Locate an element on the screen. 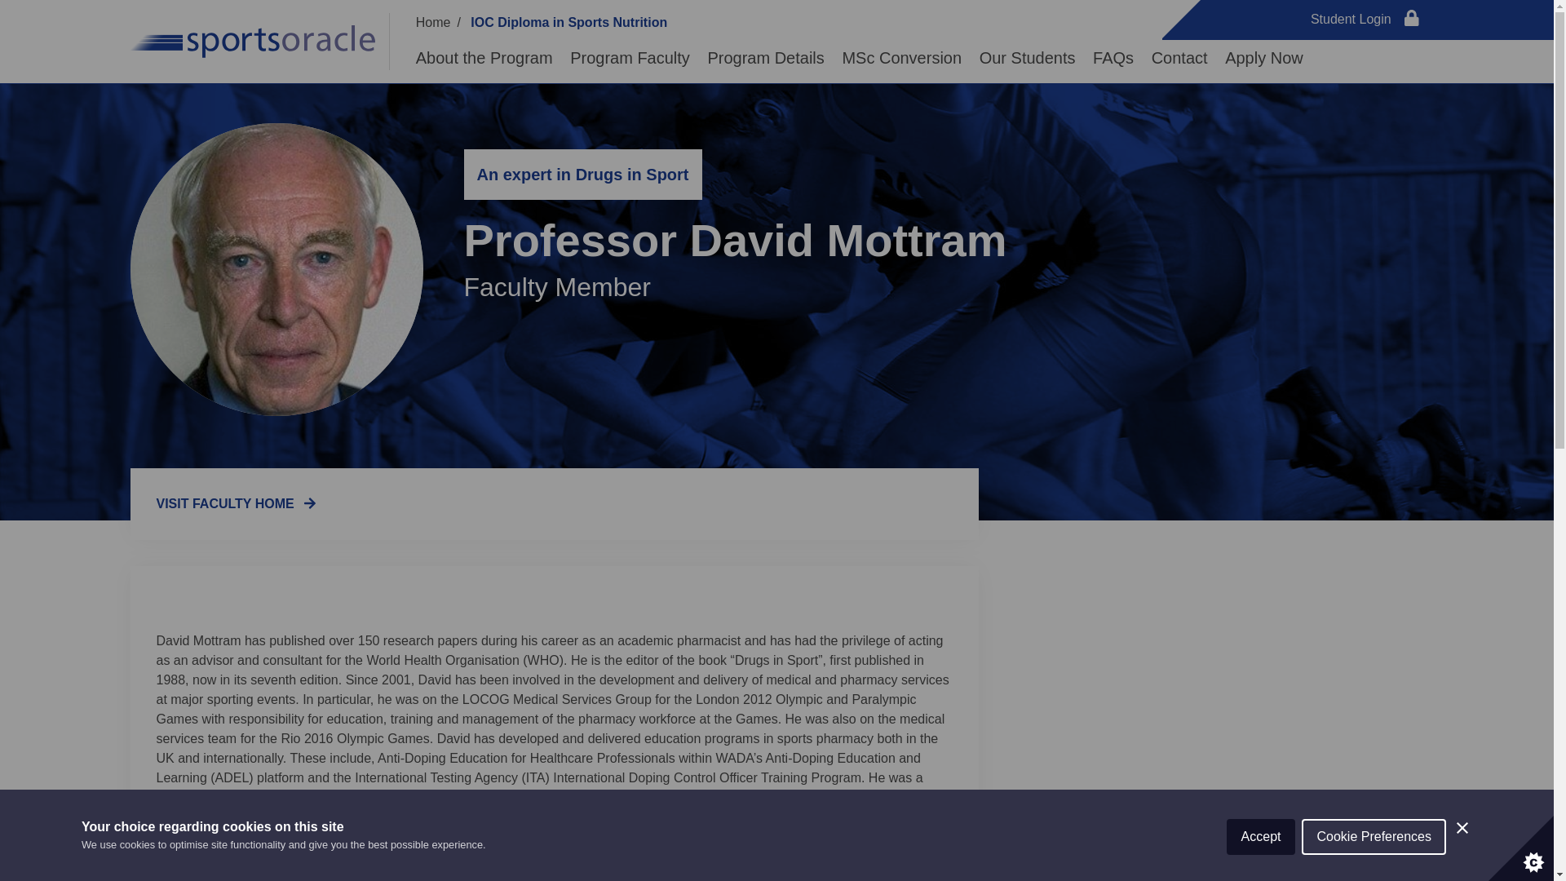 The height and width of the screenshot is (881, 1566). About the Program is located at coordinates (484, 58).